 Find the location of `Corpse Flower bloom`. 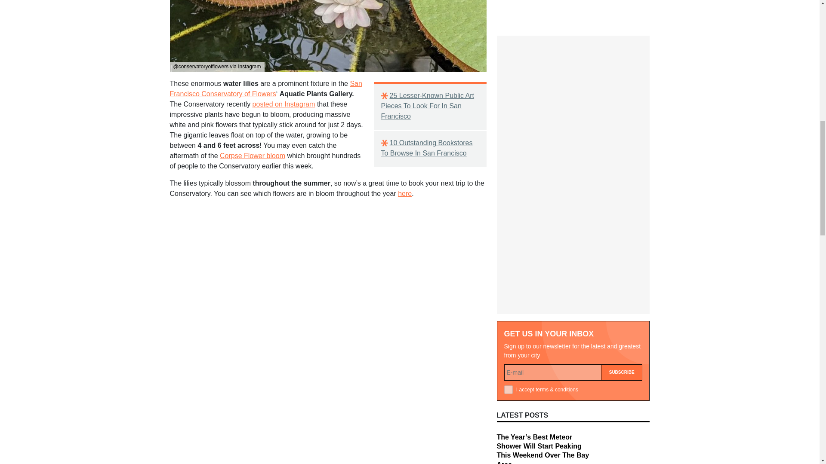

Corpse Flower bloom is located at coordinates (252, 156).